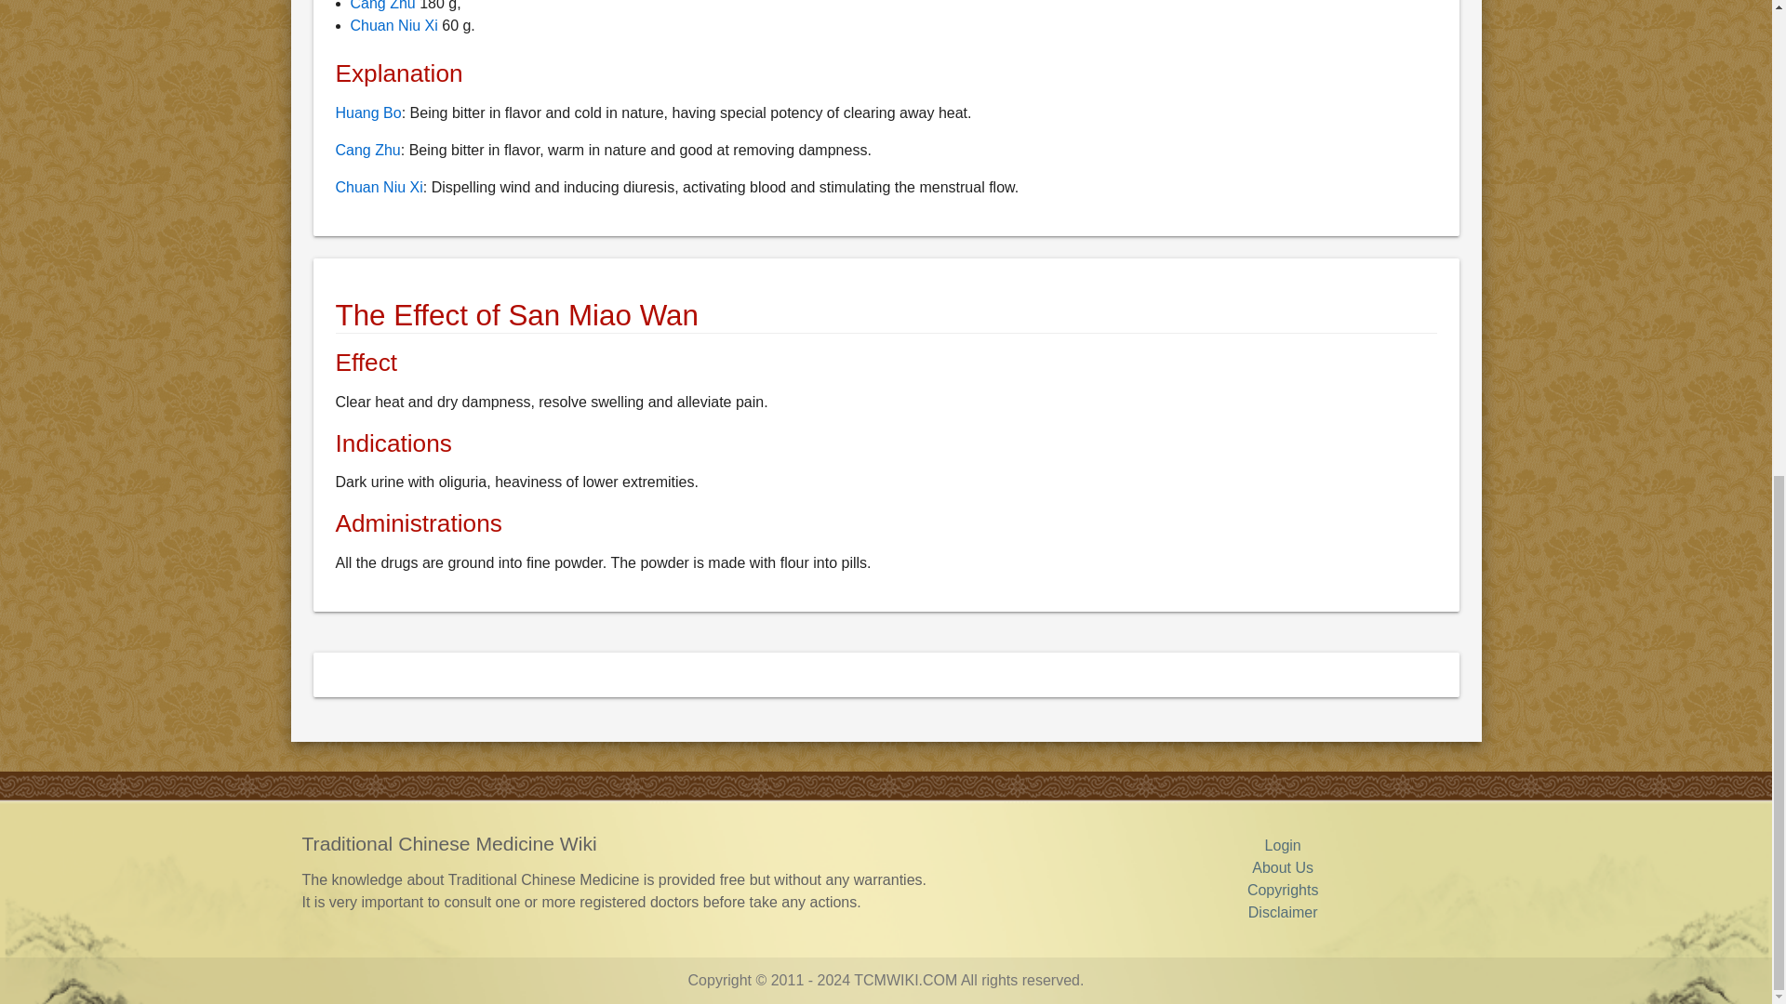 The image size is (1786, 1004). I want to click on Huang Bo, so click(367, 112).